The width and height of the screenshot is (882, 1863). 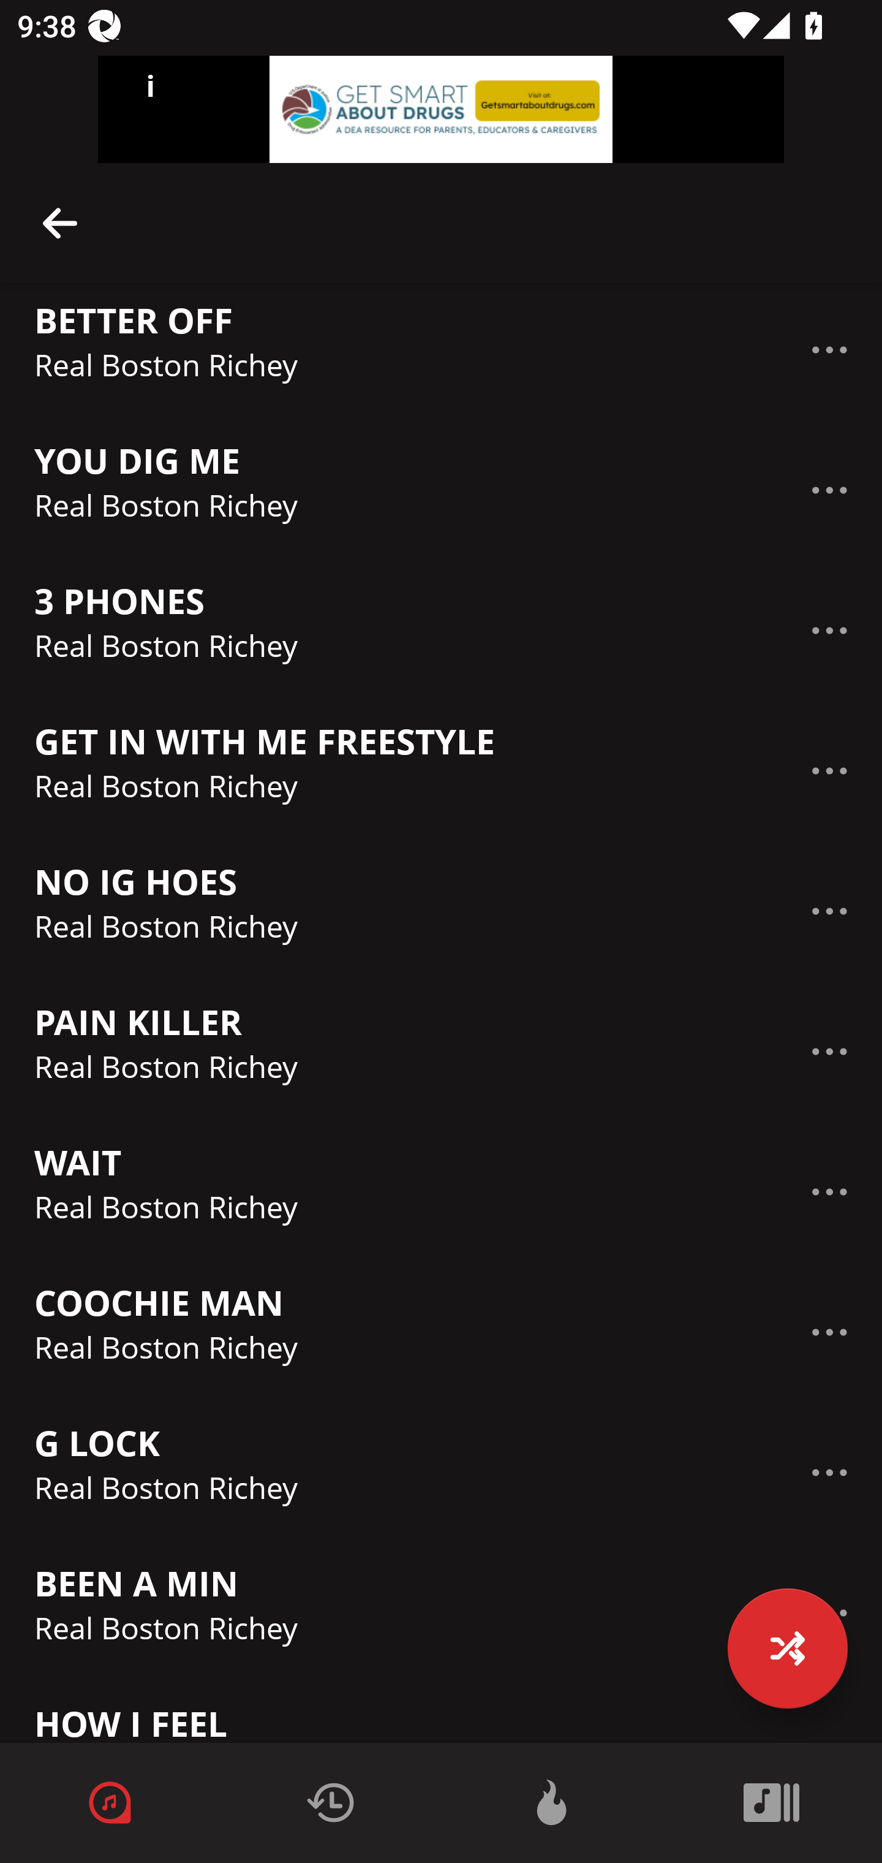 I want to click on Description, so click(x=829, y=1332).